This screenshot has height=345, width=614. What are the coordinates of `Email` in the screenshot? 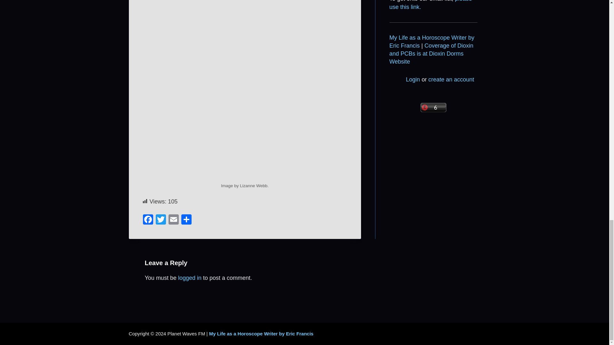 It's located at (173, 220).